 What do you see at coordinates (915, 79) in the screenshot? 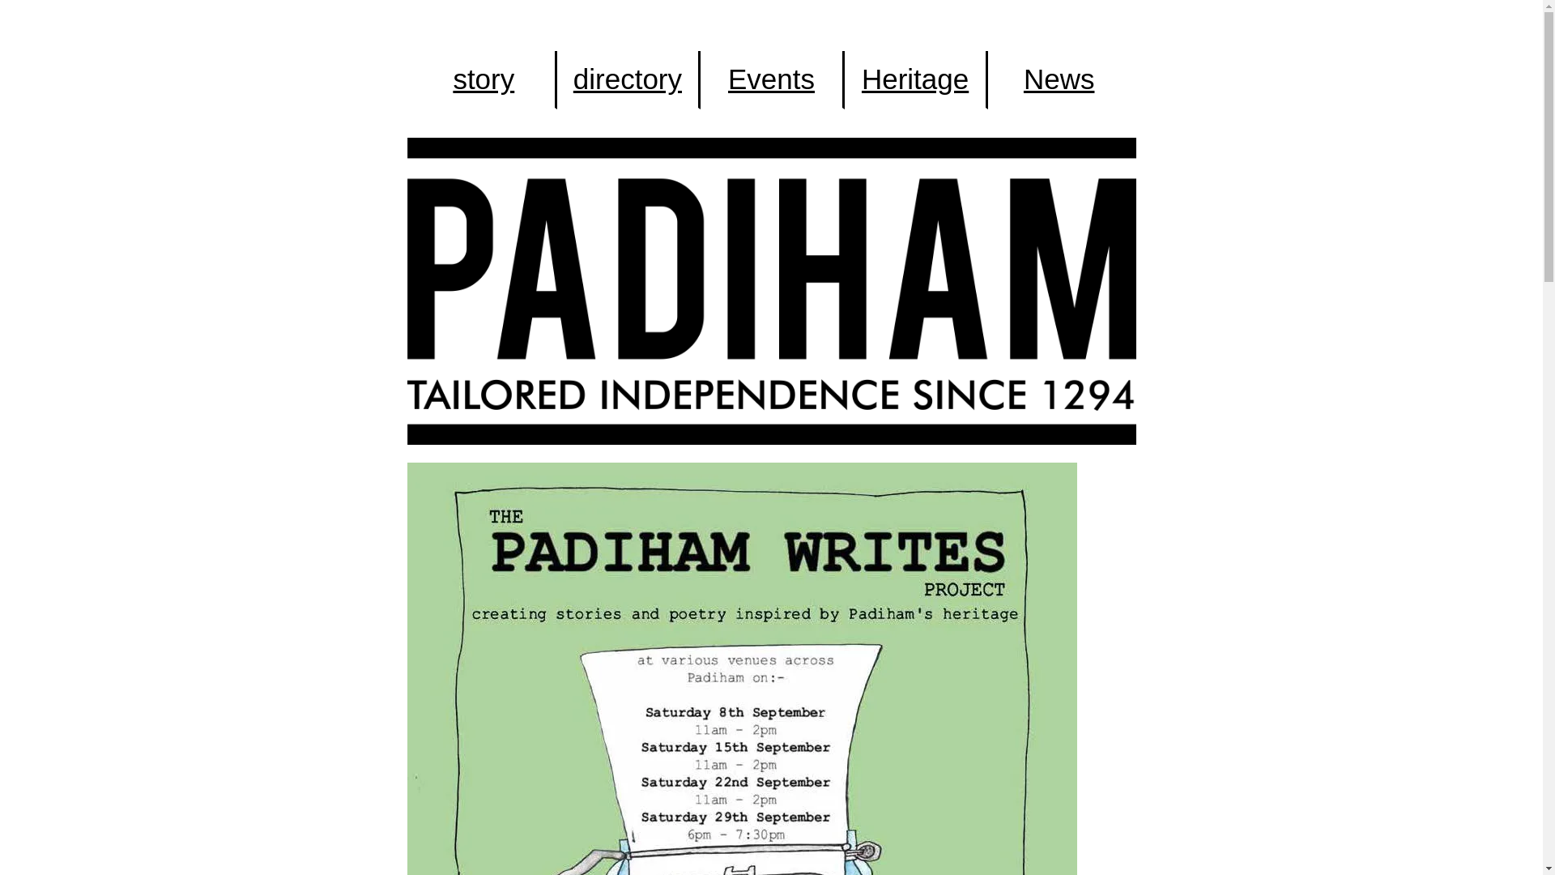
I see `Heritage` at bounding box center [915, 79].